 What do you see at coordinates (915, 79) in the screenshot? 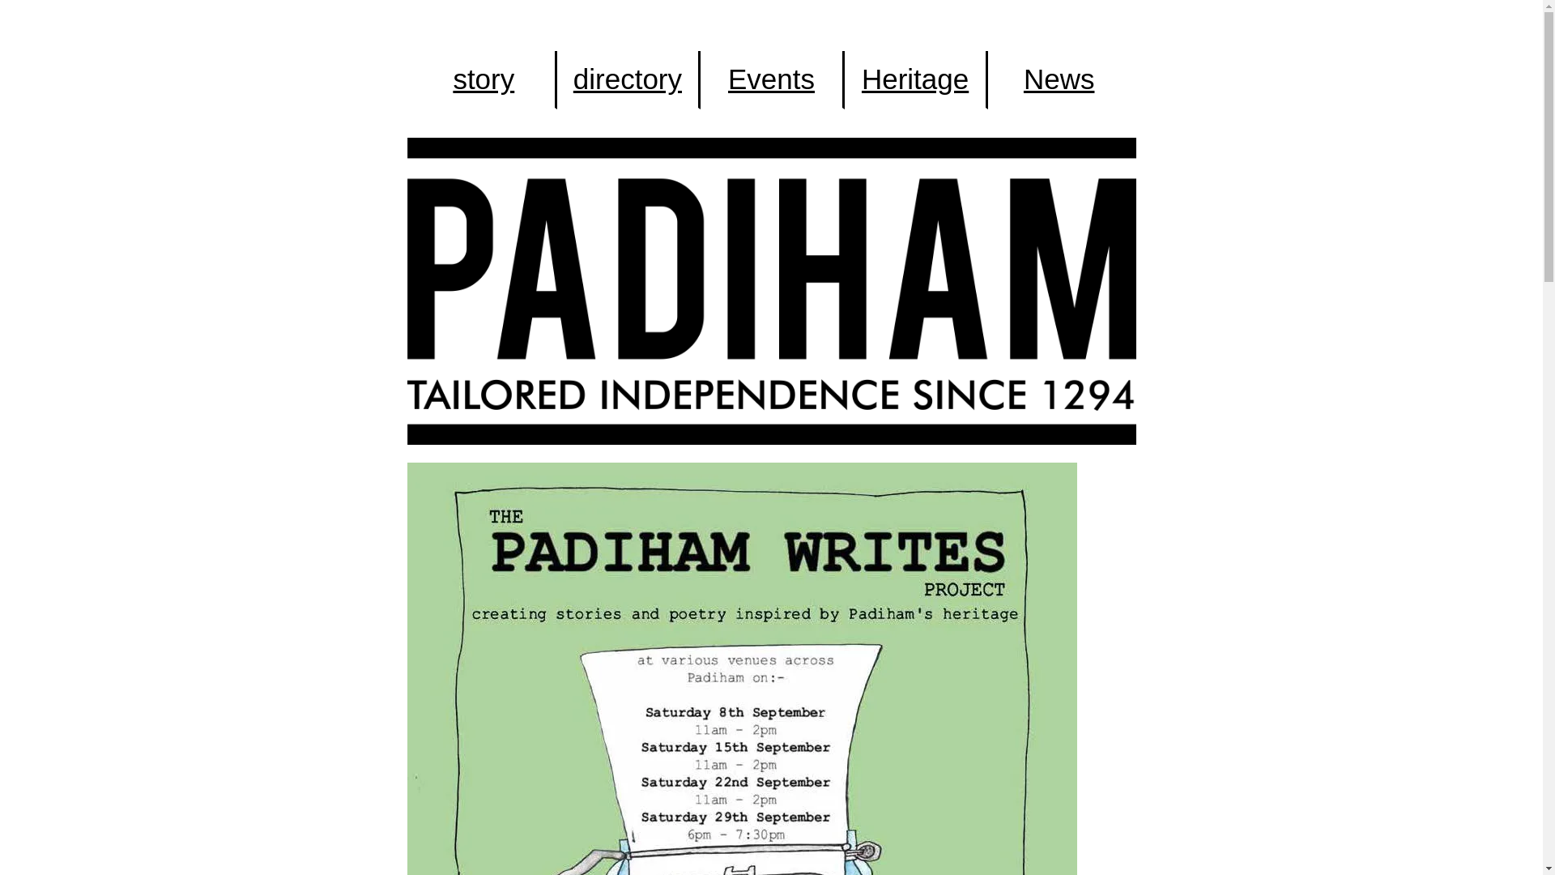
I see `Heritage` at bounding box center [915, 79].